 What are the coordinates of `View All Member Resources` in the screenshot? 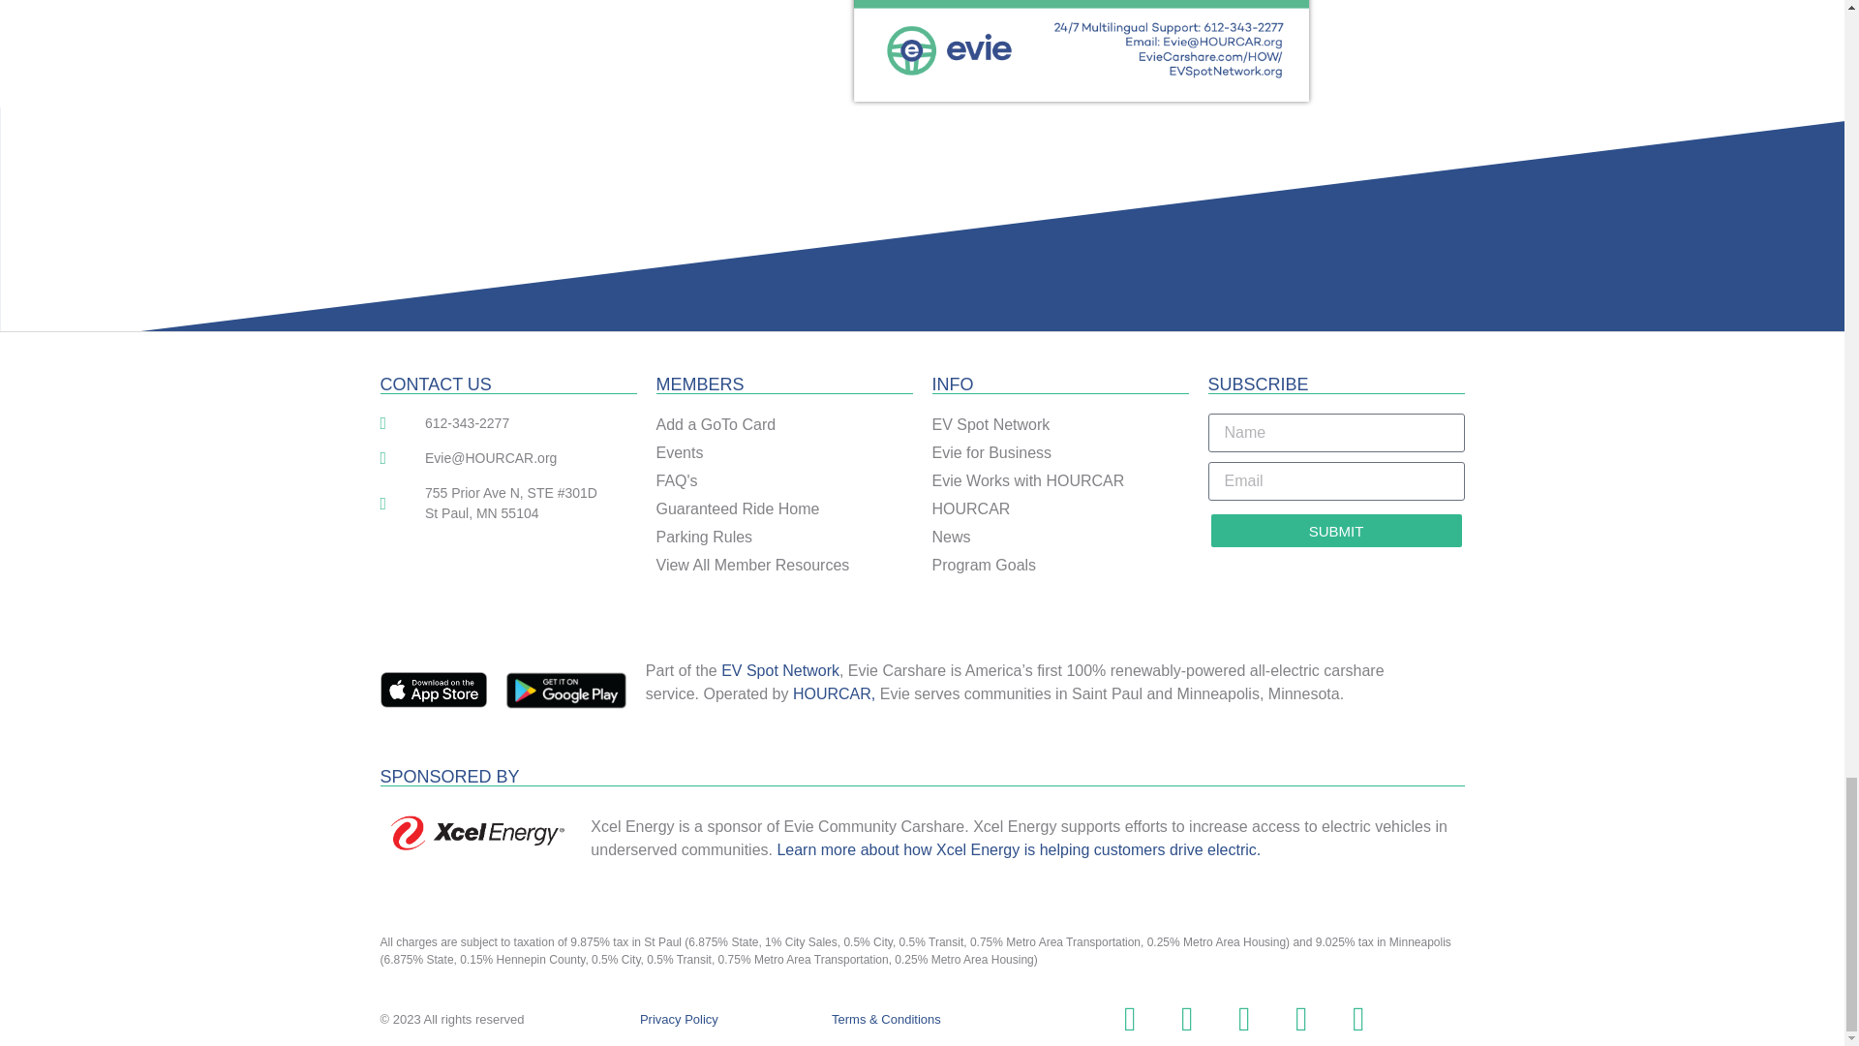 It's located at (784, 566).